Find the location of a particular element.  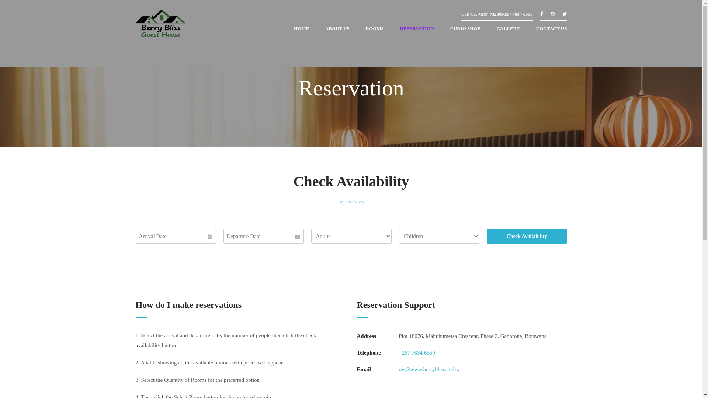

HOME is located at coordinates (302, 31).